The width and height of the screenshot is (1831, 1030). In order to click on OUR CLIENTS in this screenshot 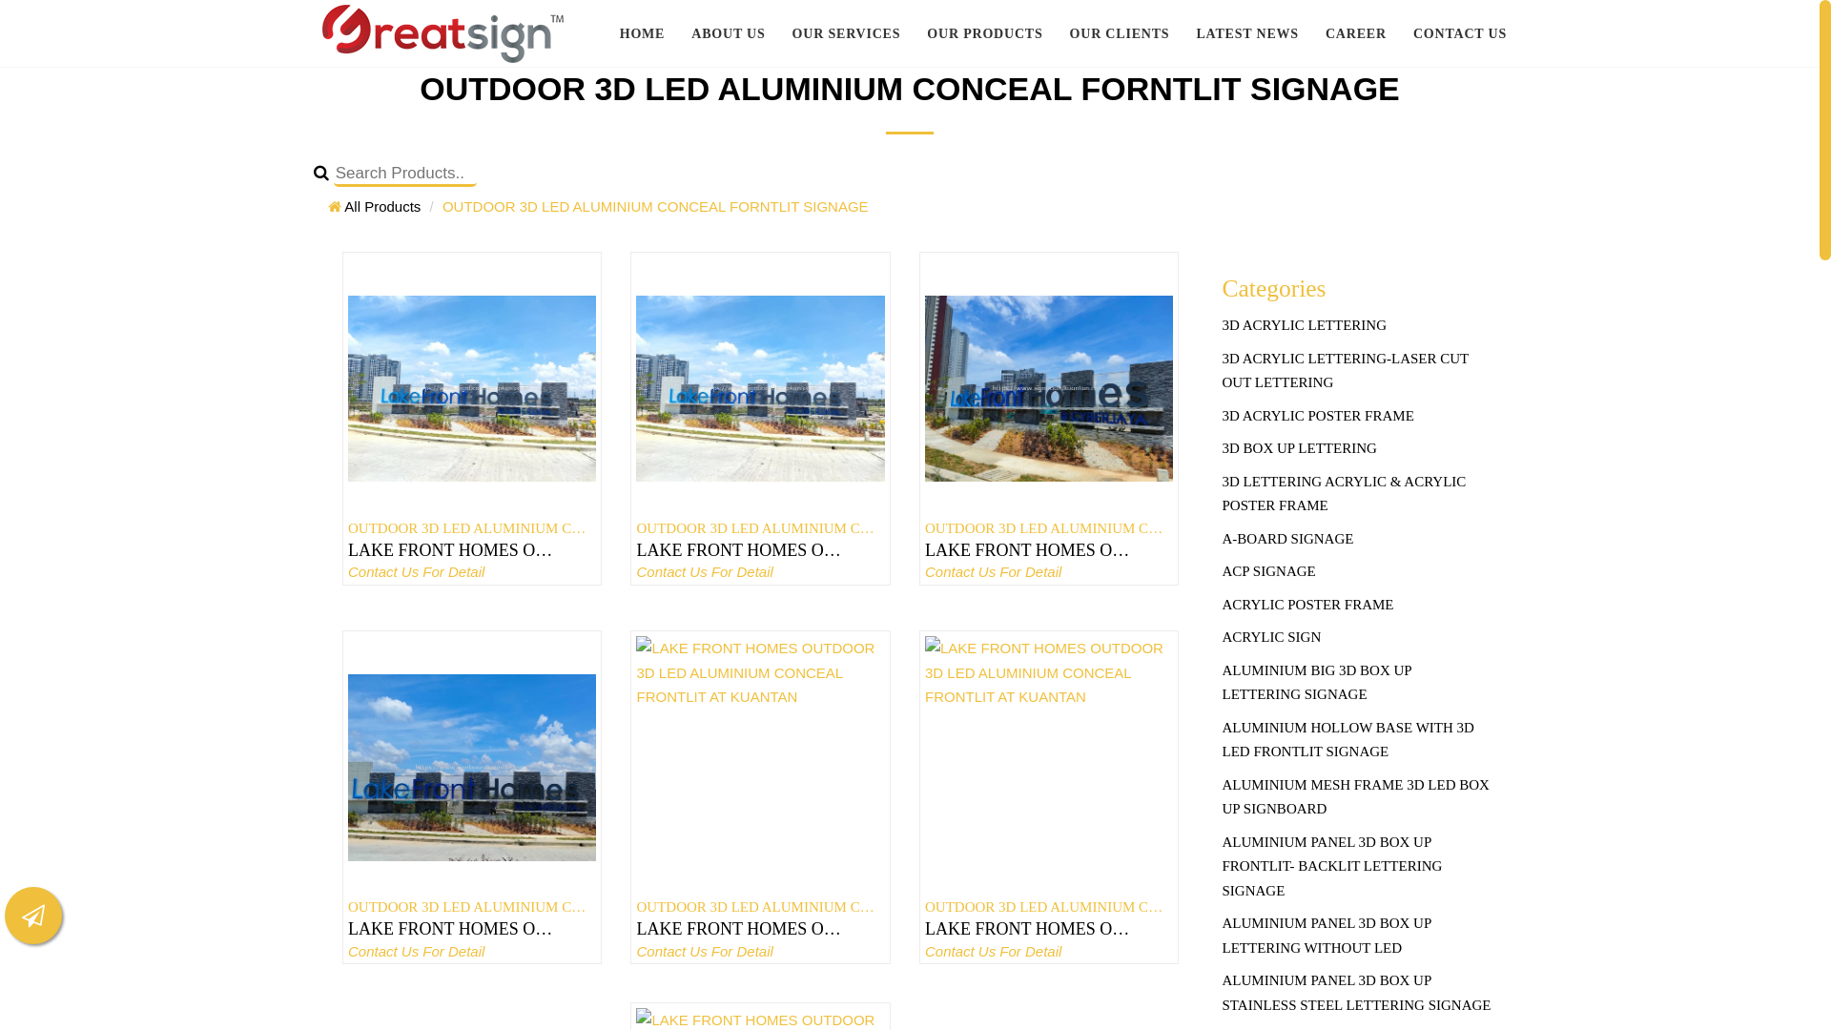, I will do `click(1120, 34)`.